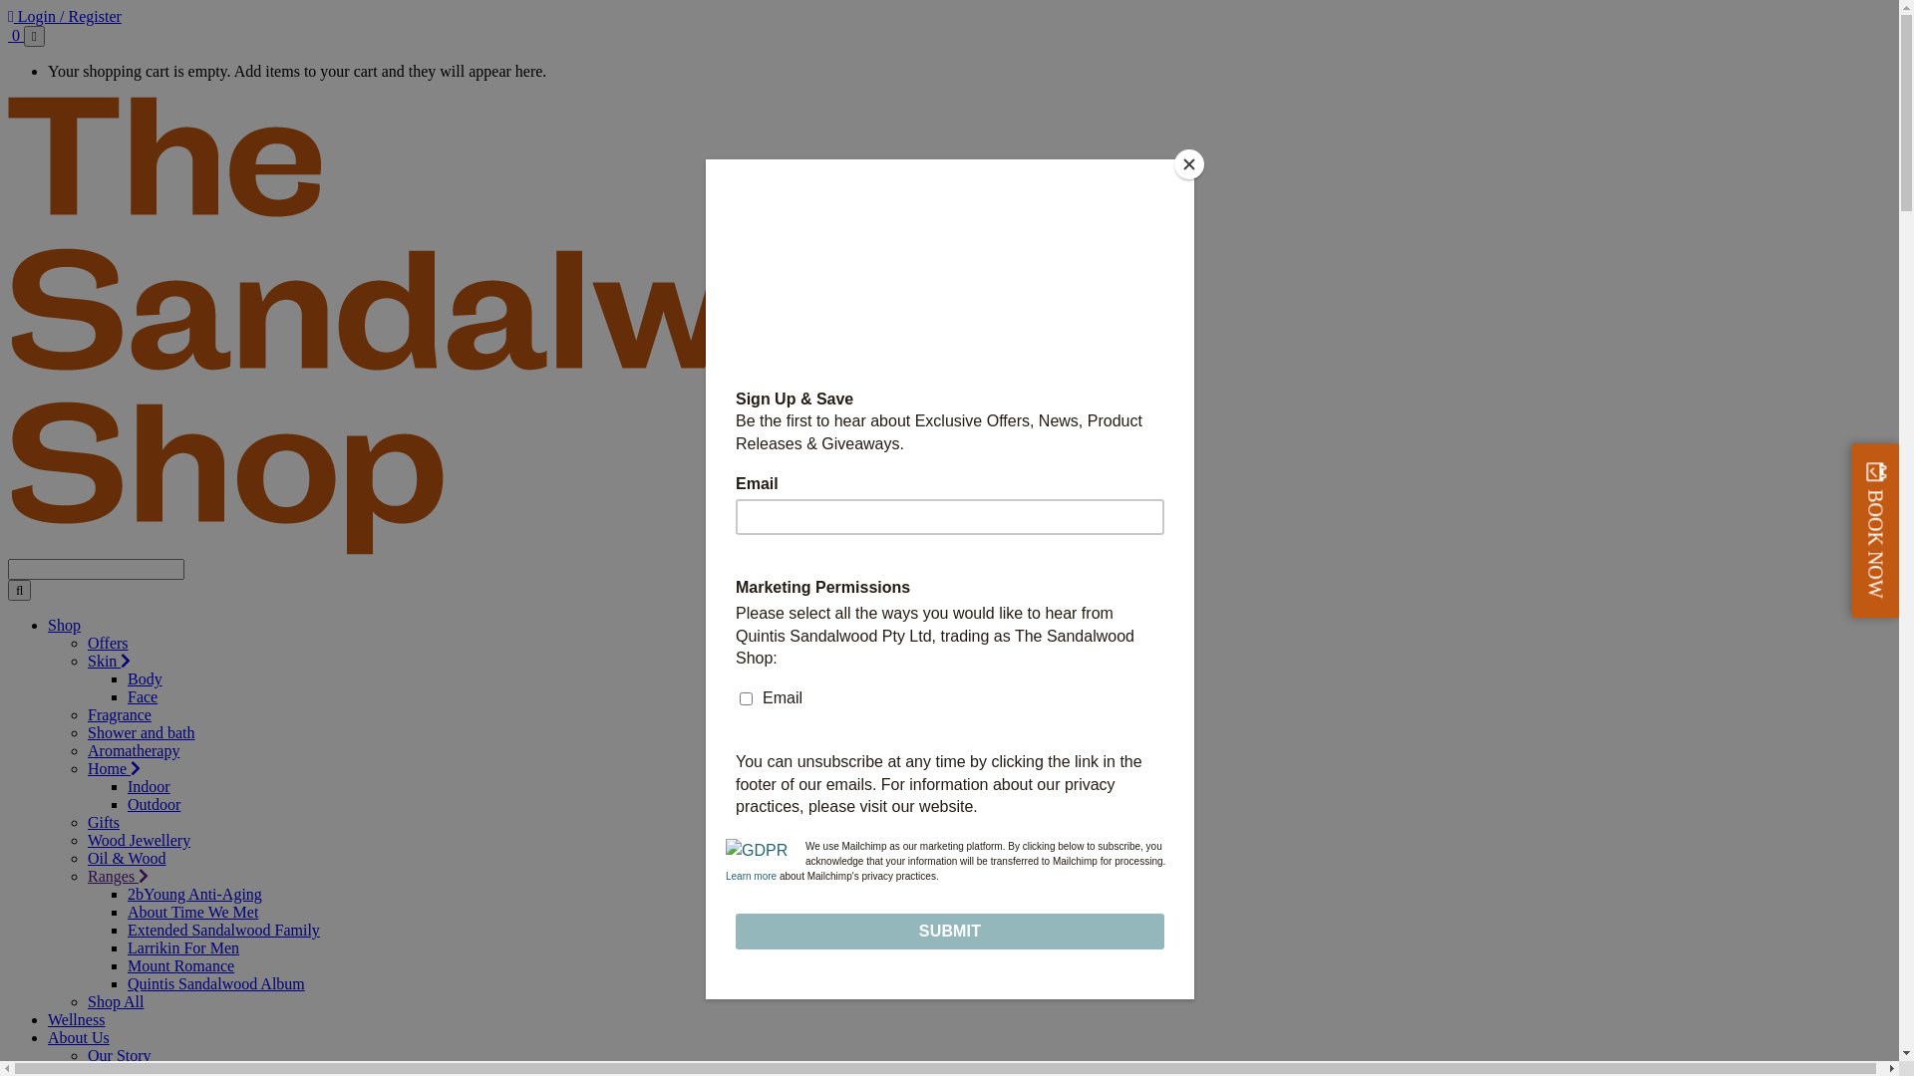 The image size is (1914, 1076). I want to click on Our Story, so click(120, 1056).